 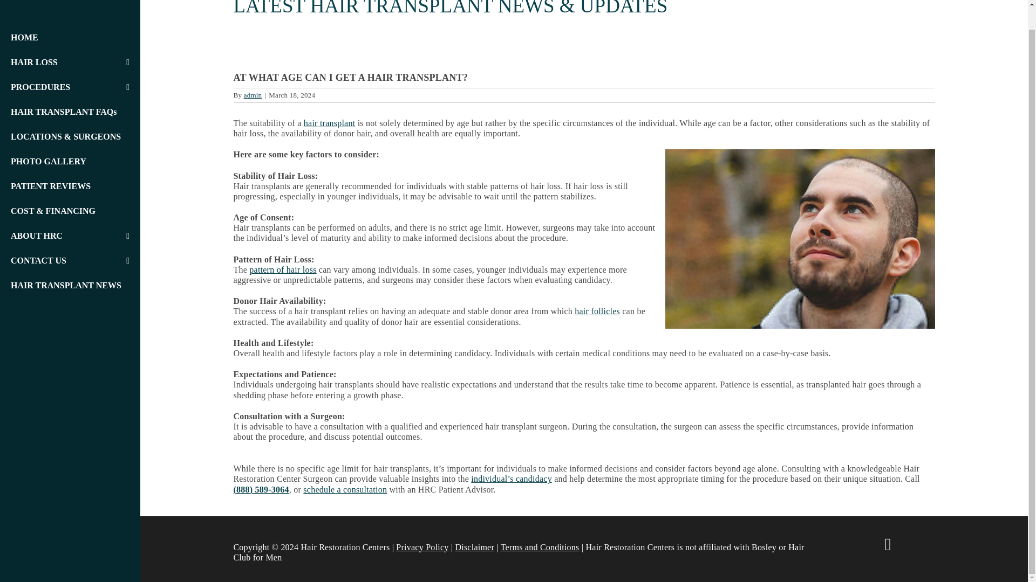 I want to click on PROCEDURES, so click(x=66, y=87).